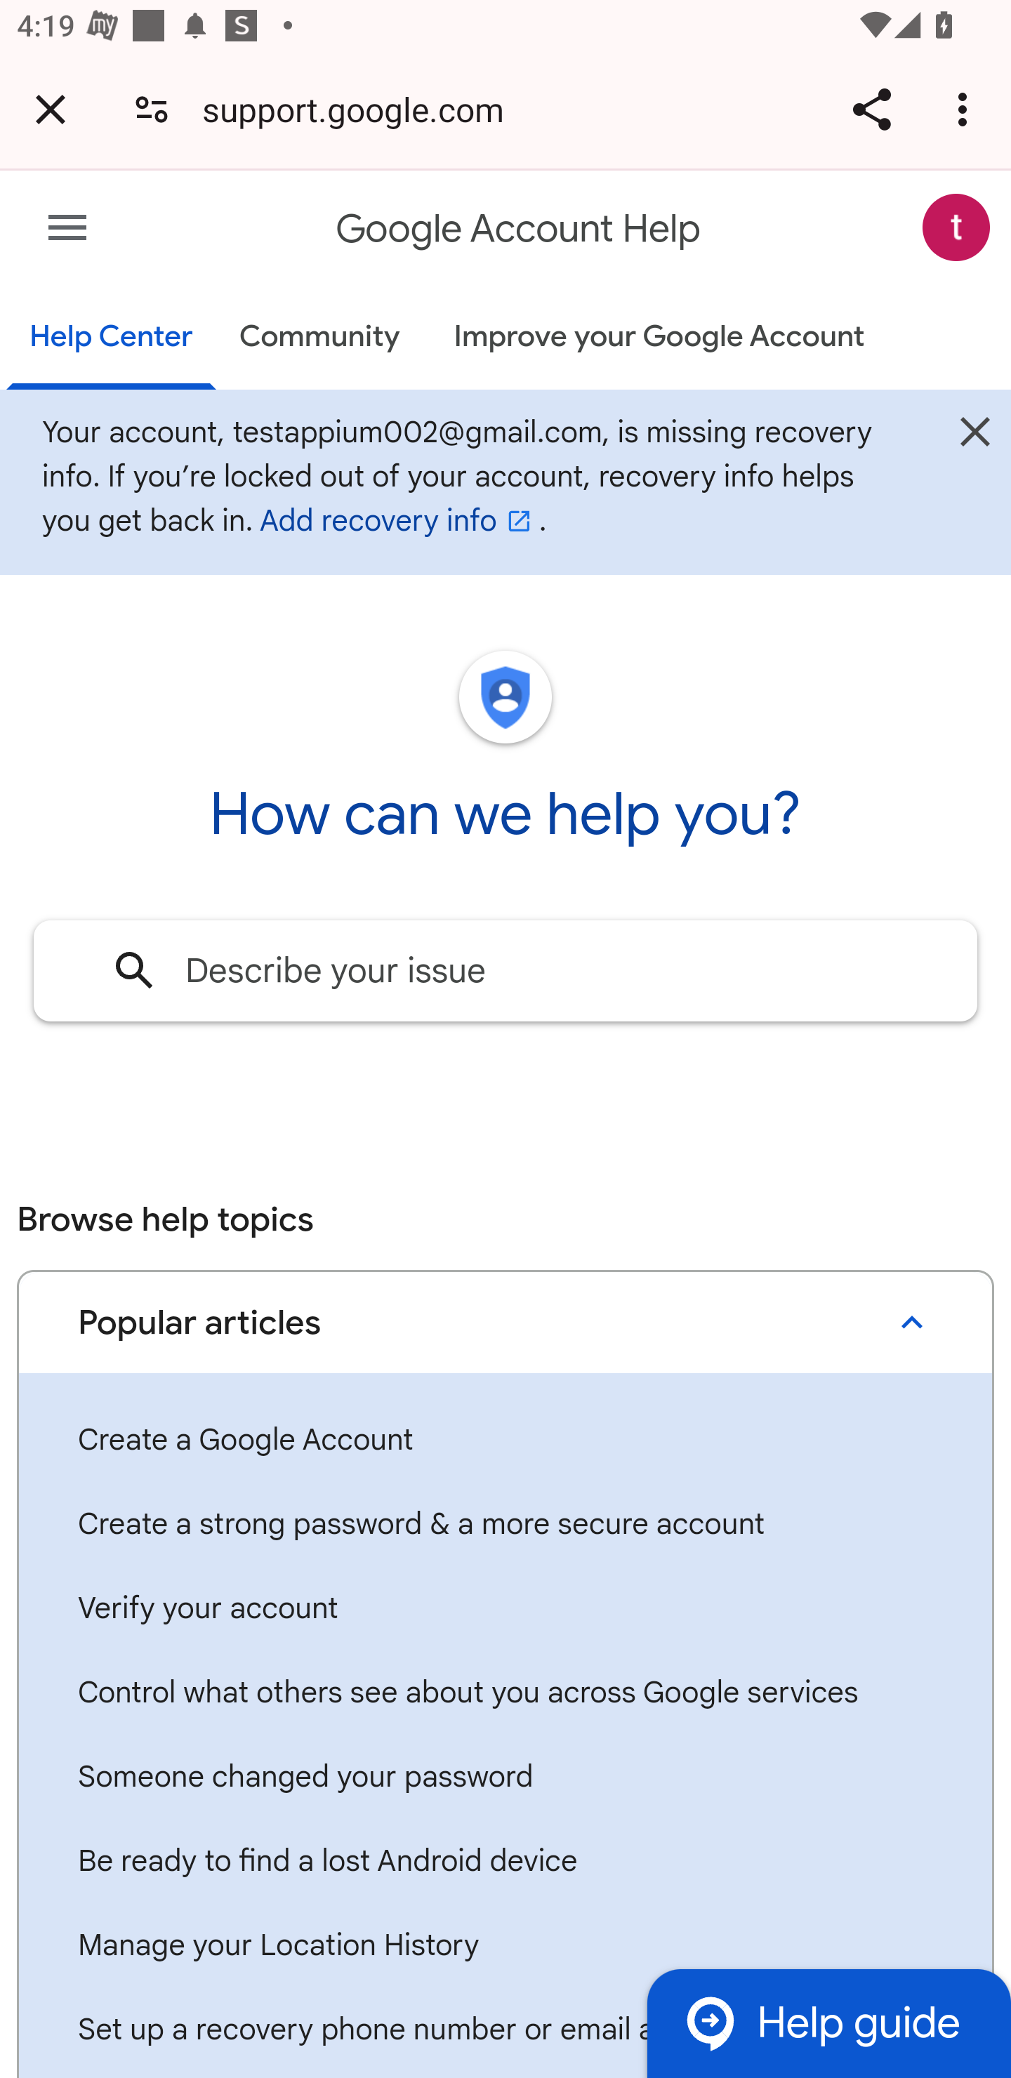 The width and height of the screenshot is (1011, 2078). What do you see at coordinates (505, 1609) in the screenshot?
I see `Verify your account` at bounding box center [505, 1609].